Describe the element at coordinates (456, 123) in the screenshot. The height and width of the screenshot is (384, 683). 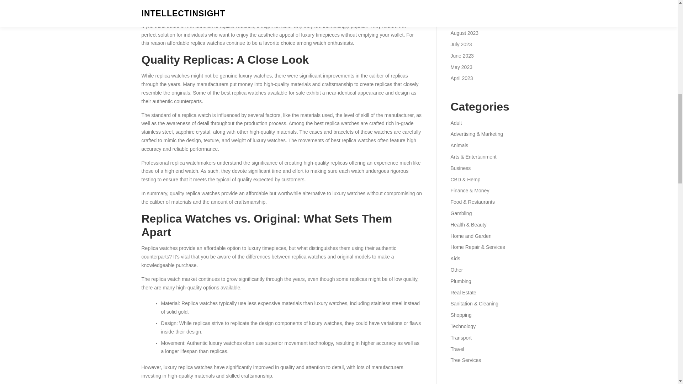
I see `Adult` at that location.